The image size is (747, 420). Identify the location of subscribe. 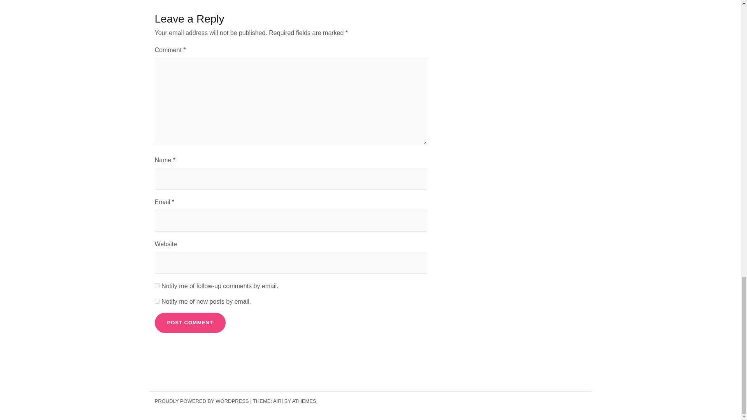
(157, 285).